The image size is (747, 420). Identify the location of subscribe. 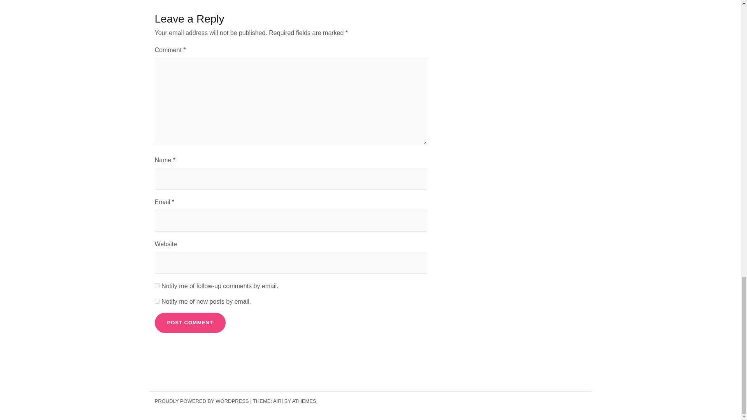
(157, 285).